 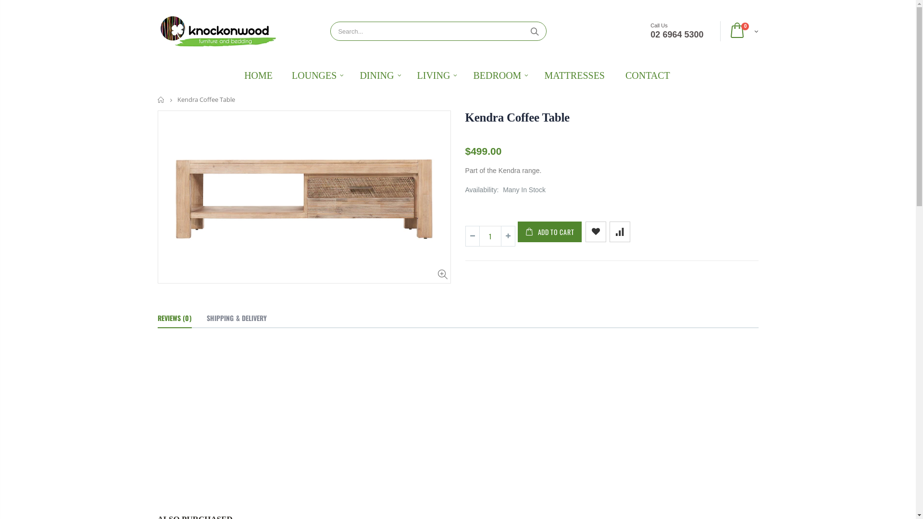 I want to click on MATTRESSES, so click(x=574, y=75).